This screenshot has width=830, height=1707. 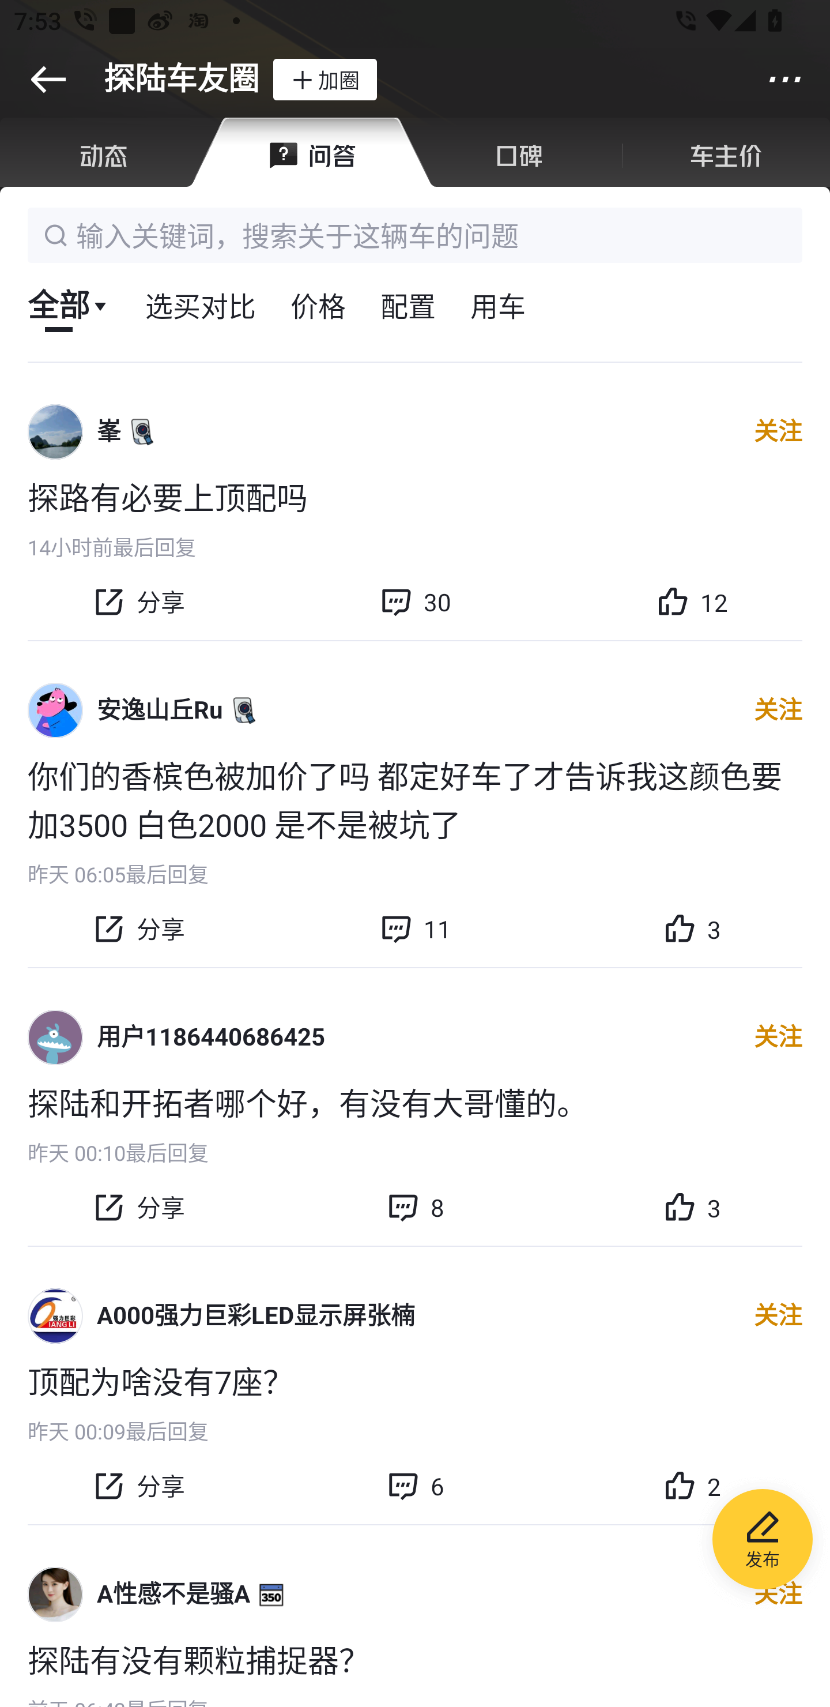 What do you see at coordinates (415, 930) in the screenshot?
I see ` 11` at bounding box center [415, 930].